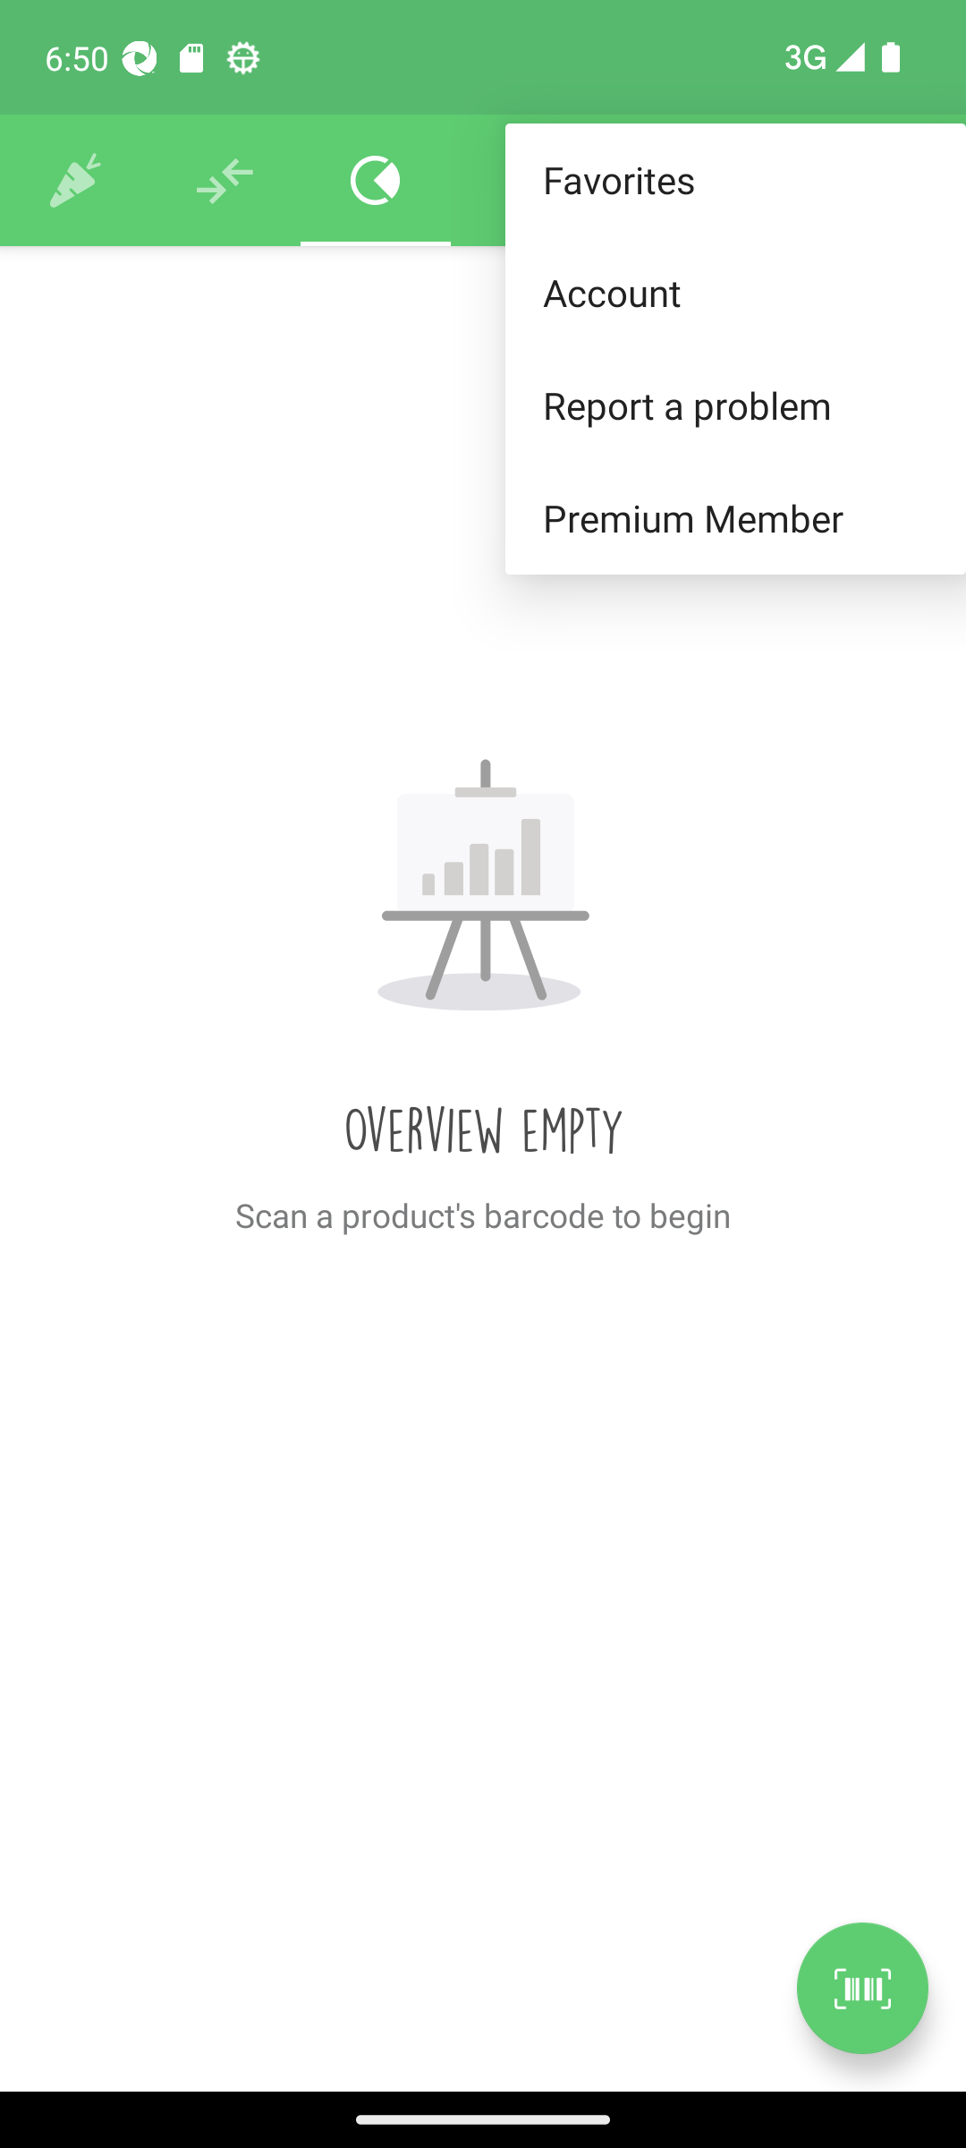 This screenshot has height=2148, width=966. Describe the element at coordinates (735, 405) in the screenshot. I see `Report a problem` at that location.